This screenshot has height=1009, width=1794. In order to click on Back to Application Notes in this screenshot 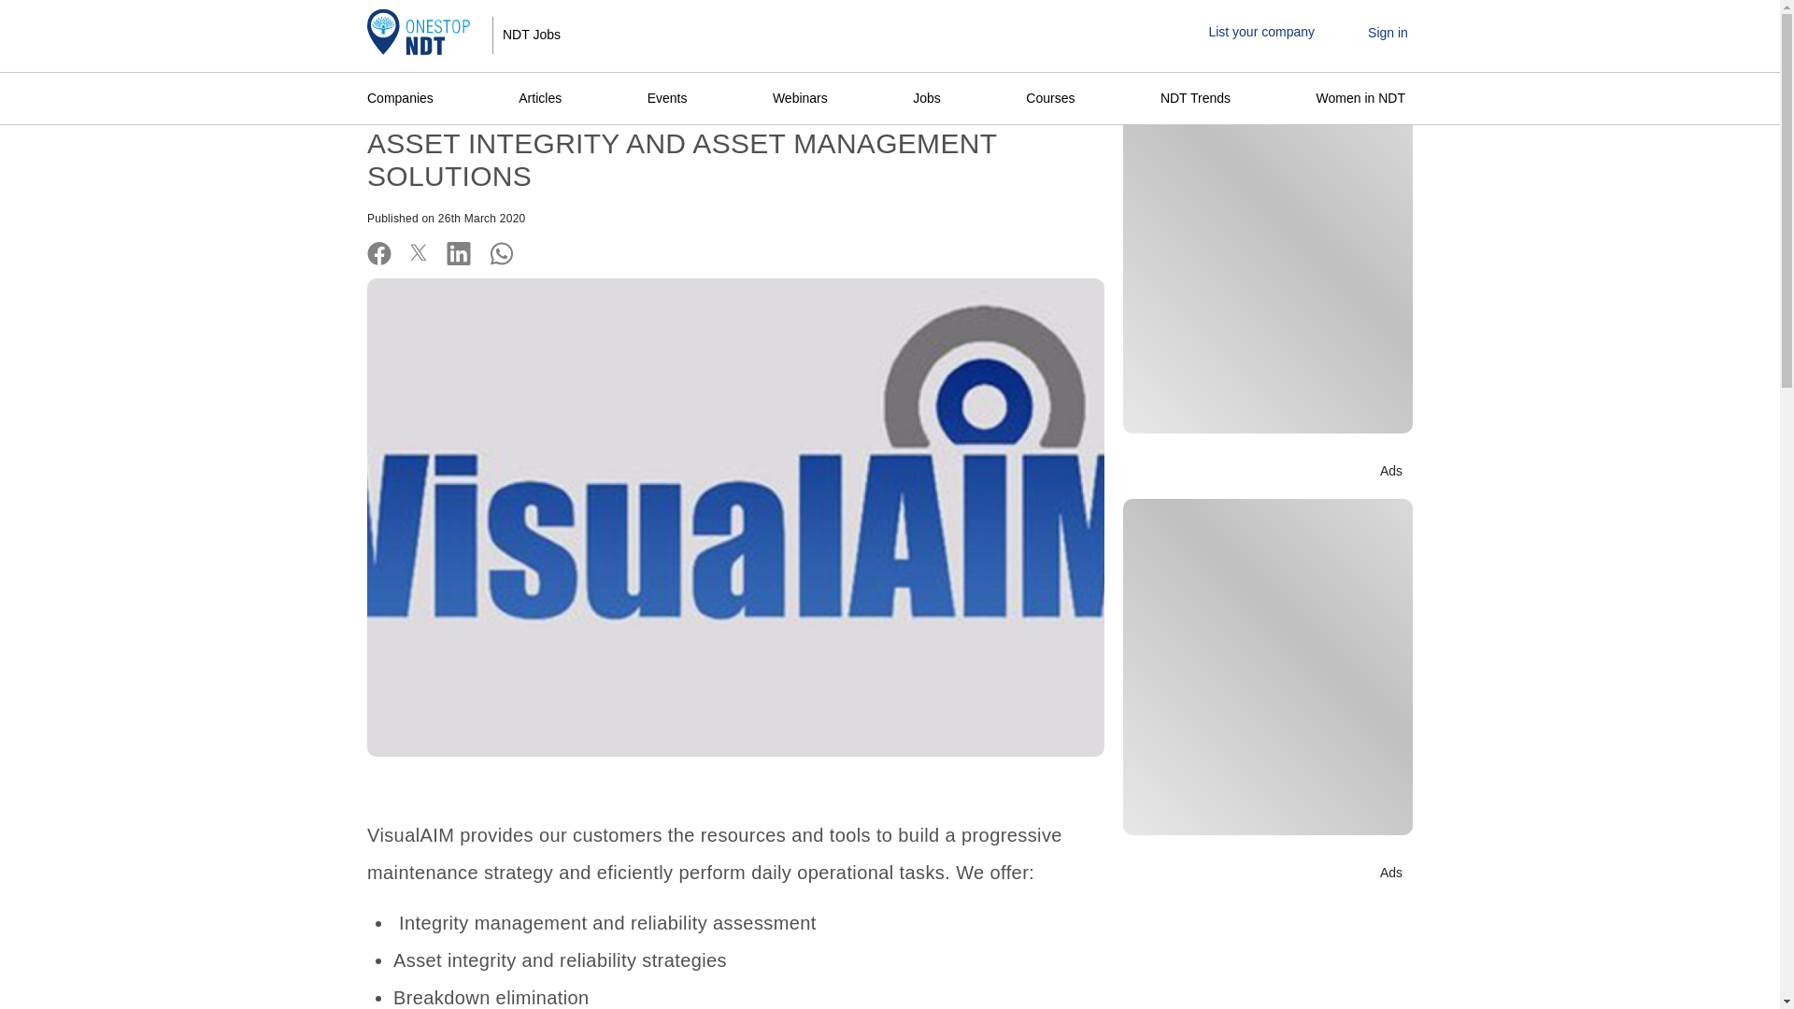, I will do `click(890, 69)`.